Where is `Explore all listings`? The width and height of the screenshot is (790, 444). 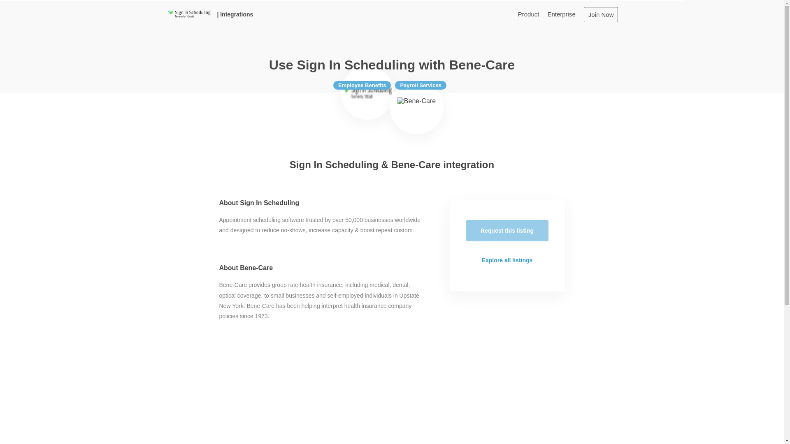
Explore all listings is located at coordinates (507, 260).